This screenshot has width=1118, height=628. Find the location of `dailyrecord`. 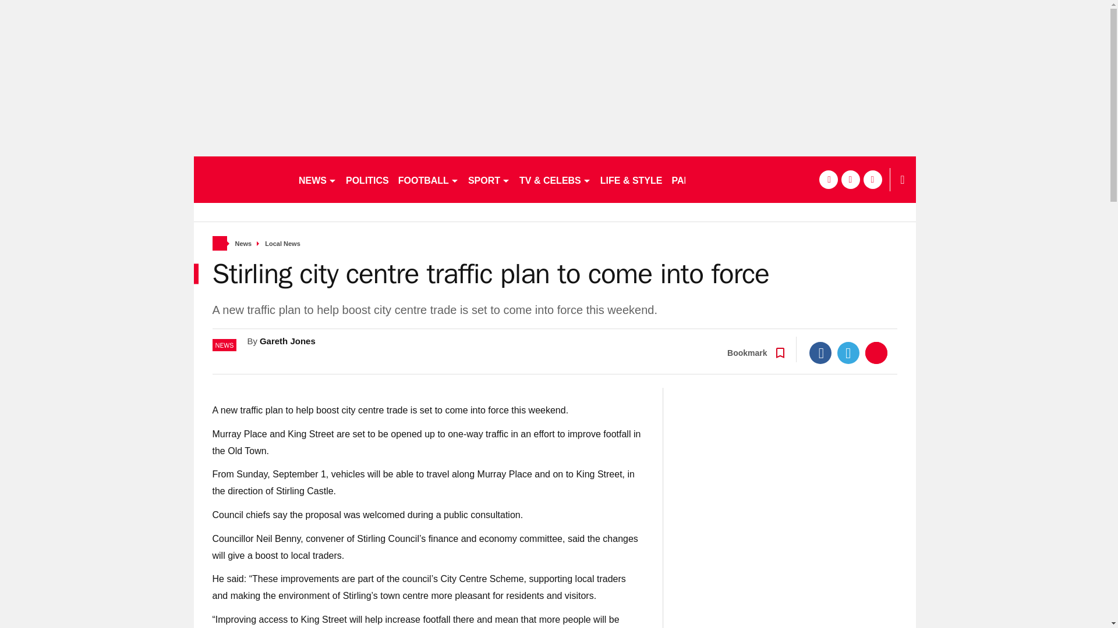

dailyrecord is located at coordinates (241, 179).